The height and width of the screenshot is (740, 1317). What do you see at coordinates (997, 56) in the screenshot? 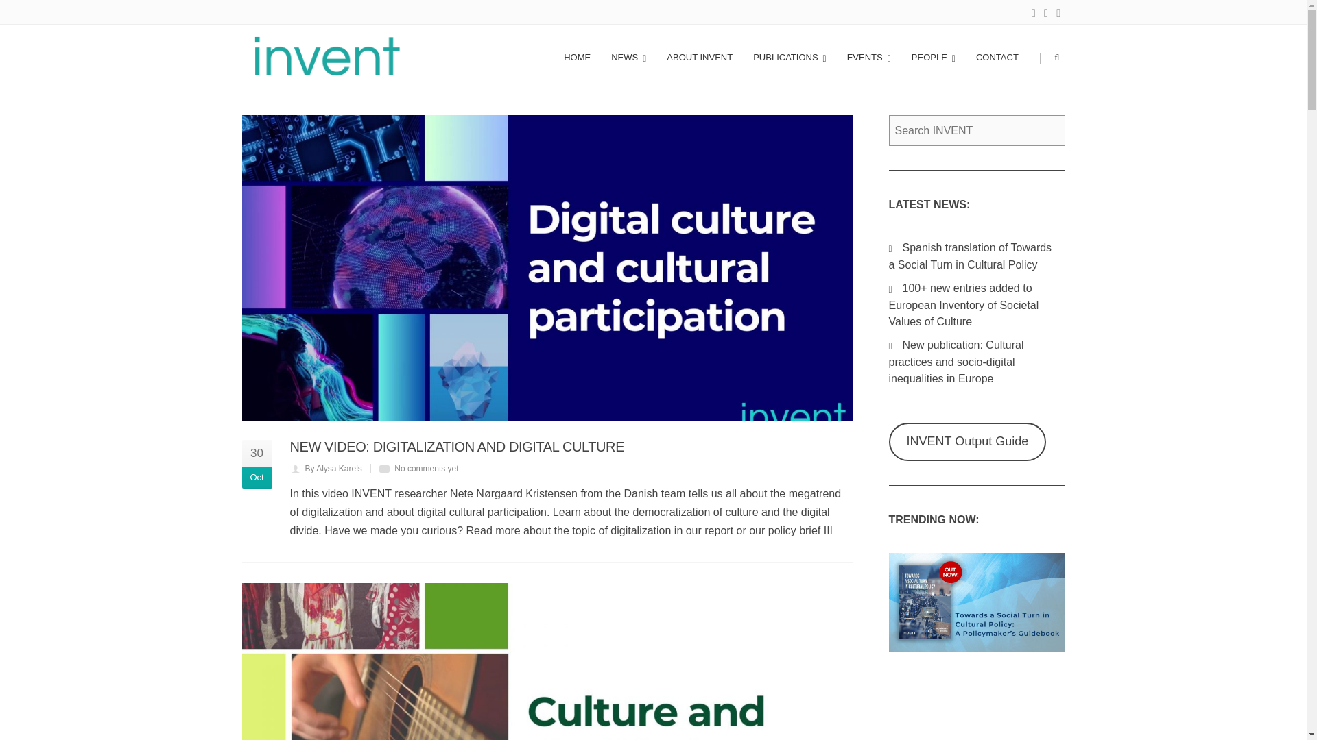
I see `CONTACT` at bounding box center [997, 56].